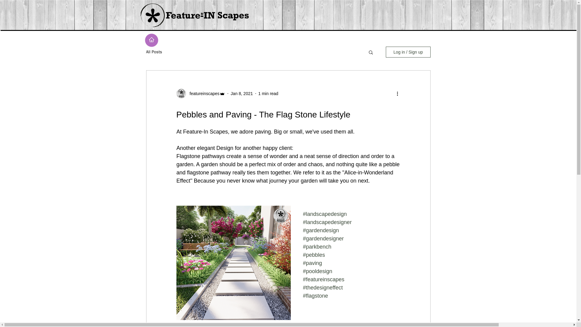 This screenshot has height=327, width=581. What do you see at coordinates (241, 93) in the screenshot?
I see `Jan 8, 2021` at bounding box center [241, 93].